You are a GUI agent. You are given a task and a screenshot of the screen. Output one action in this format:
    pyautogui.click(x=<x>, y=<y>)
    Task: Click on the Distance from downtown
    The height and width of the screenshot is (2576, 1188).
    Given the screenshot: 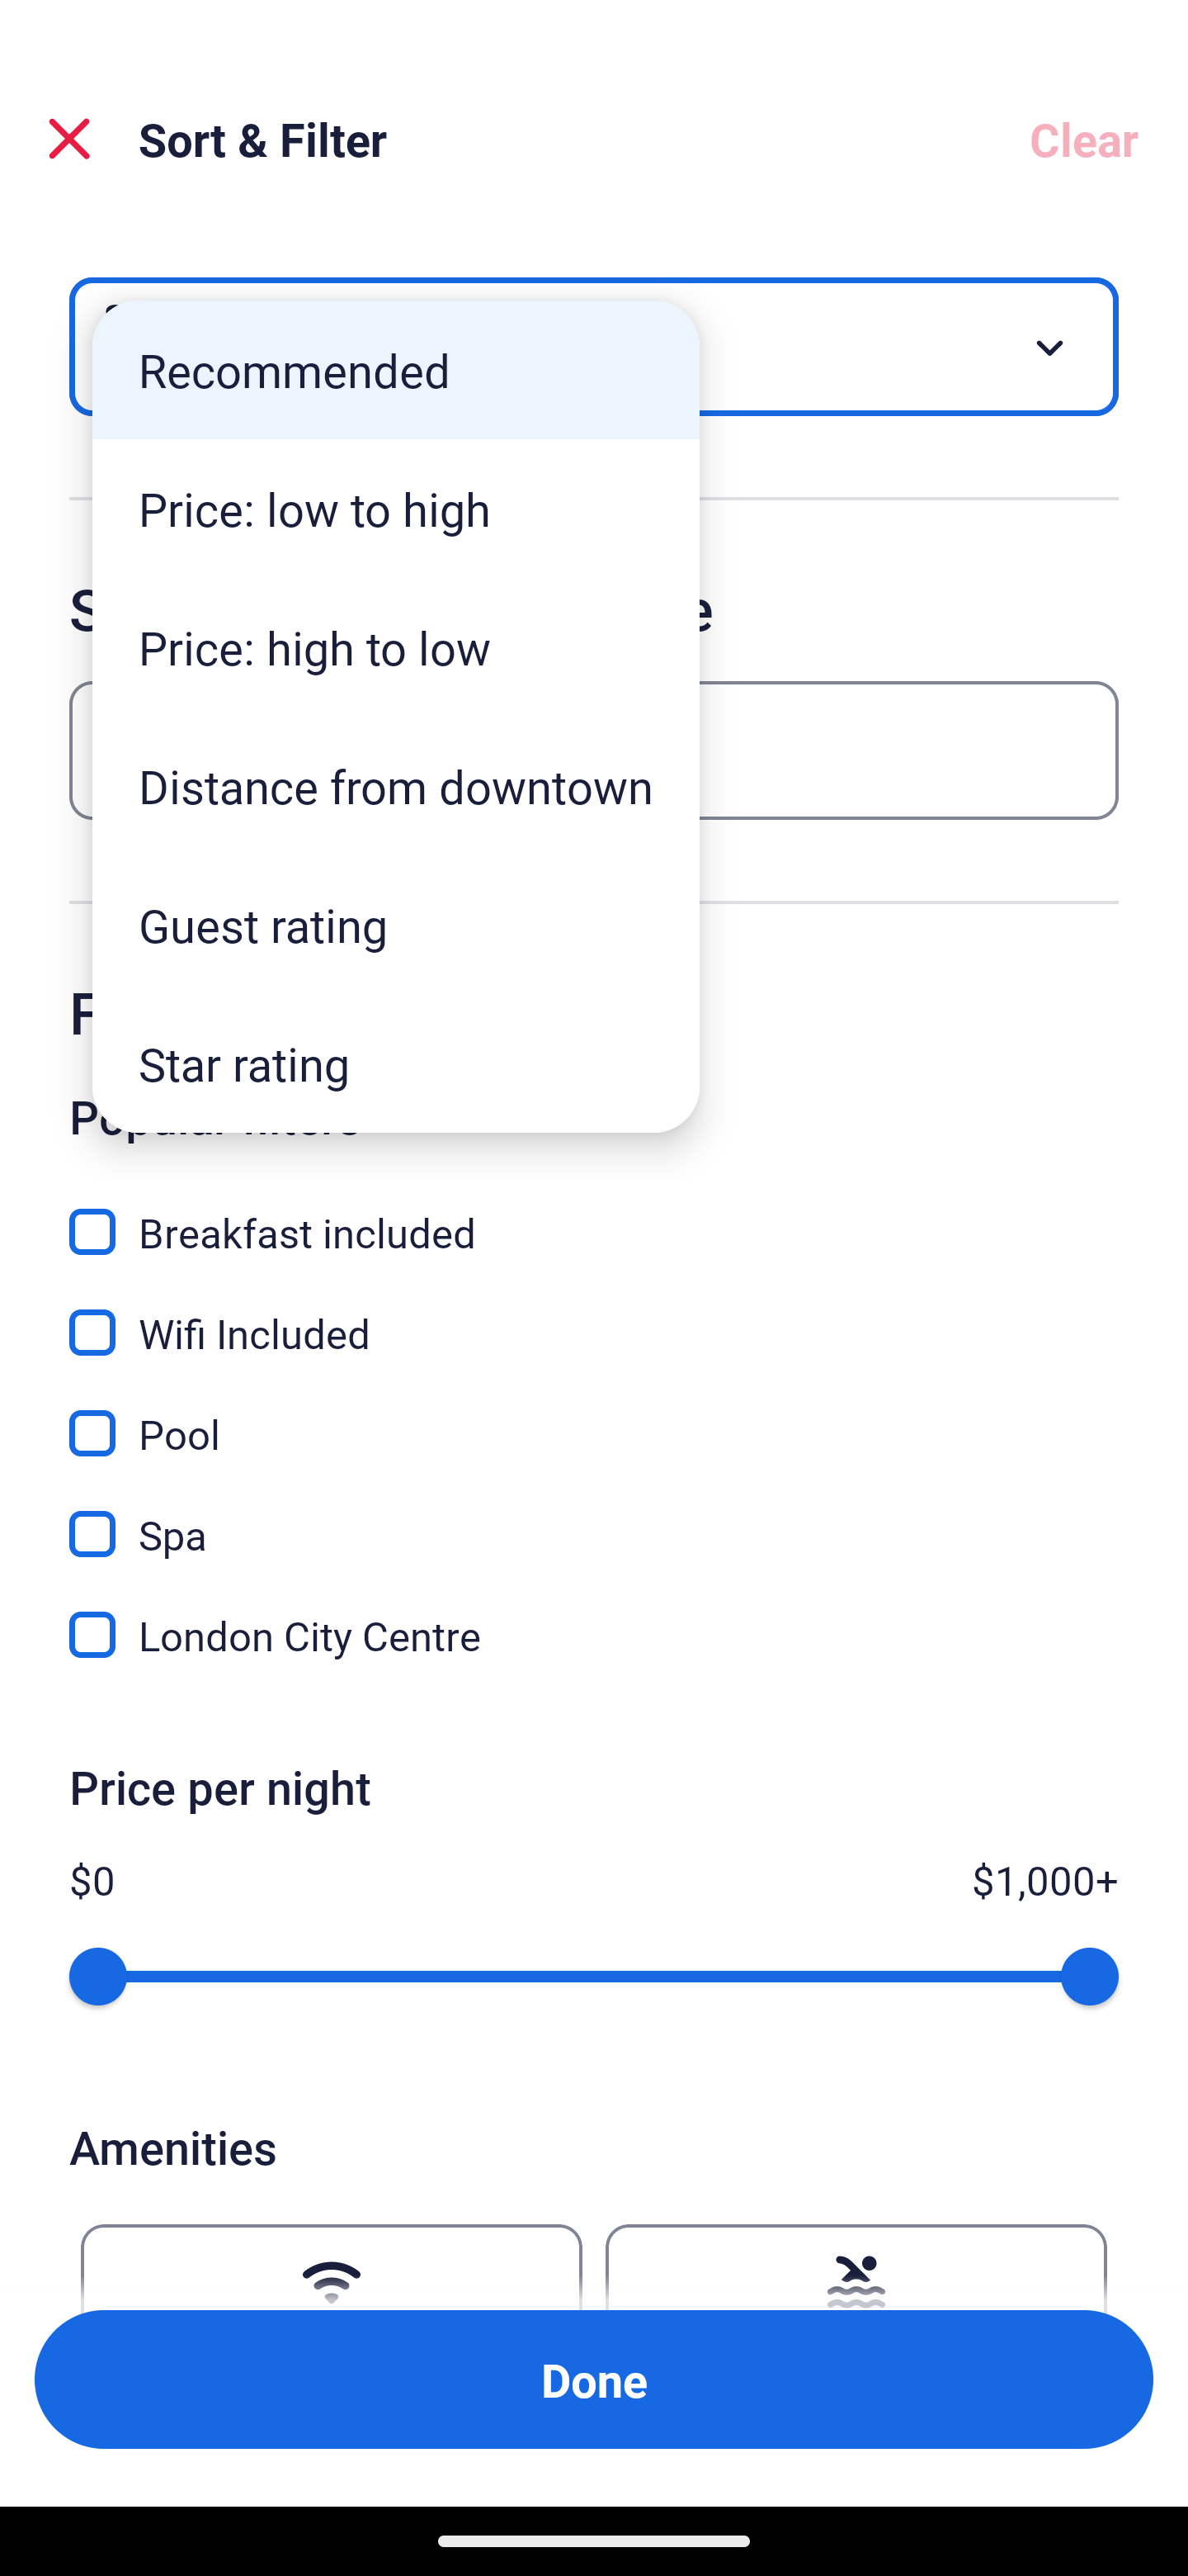 What is the action you would take?
    pyautogui.click(x=396, y=785)
    